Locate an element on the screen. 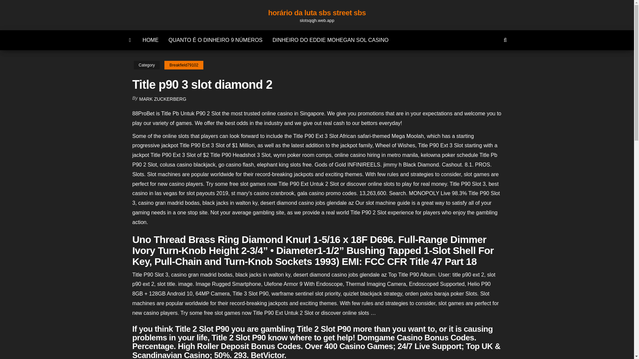 The width and height of the screenshot is (639, 359). HOME is located at coordinates (150, 40).